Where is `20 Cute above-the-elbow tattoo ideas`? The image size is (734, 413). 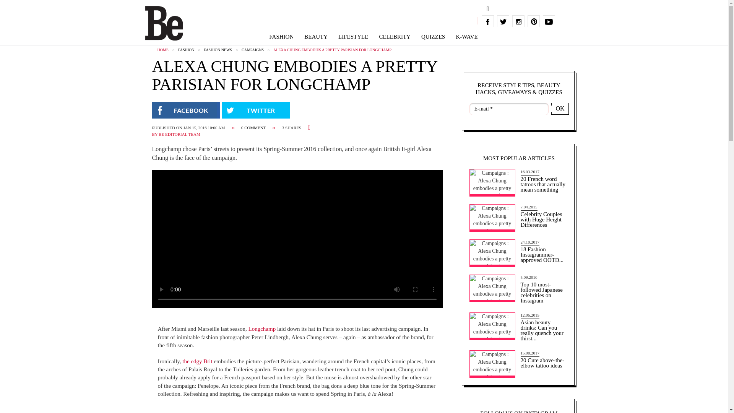 20 Cute above-the-elbow tattoo ideas is located at coordinates (544, 359).